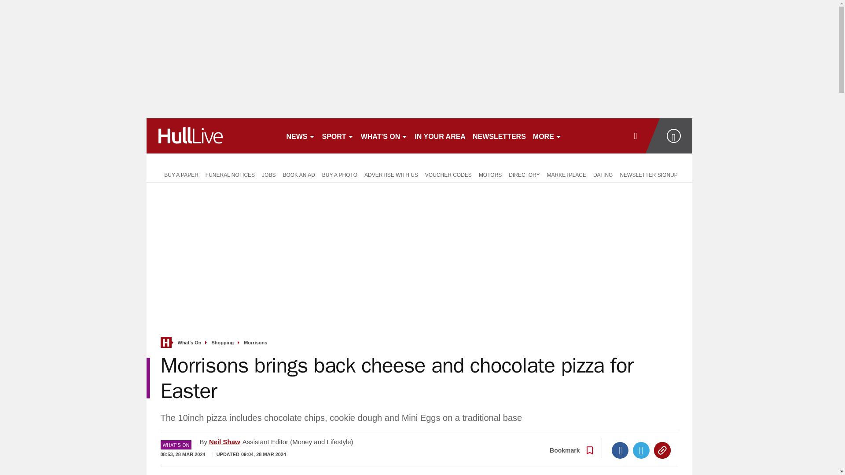 Image resolution: width=845 pixels, height=475 pixels. I want to click on NEWSLETTERS, so click(499, 135).